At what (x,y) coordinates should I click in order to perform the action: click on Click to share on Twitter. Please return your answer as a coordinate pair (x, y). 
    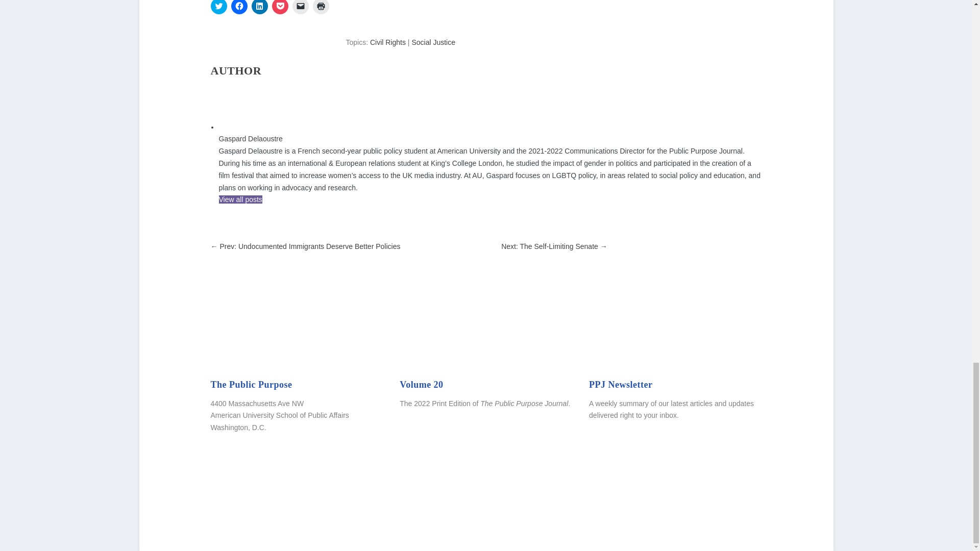
    Looking at the image, I should click on (218, 7).